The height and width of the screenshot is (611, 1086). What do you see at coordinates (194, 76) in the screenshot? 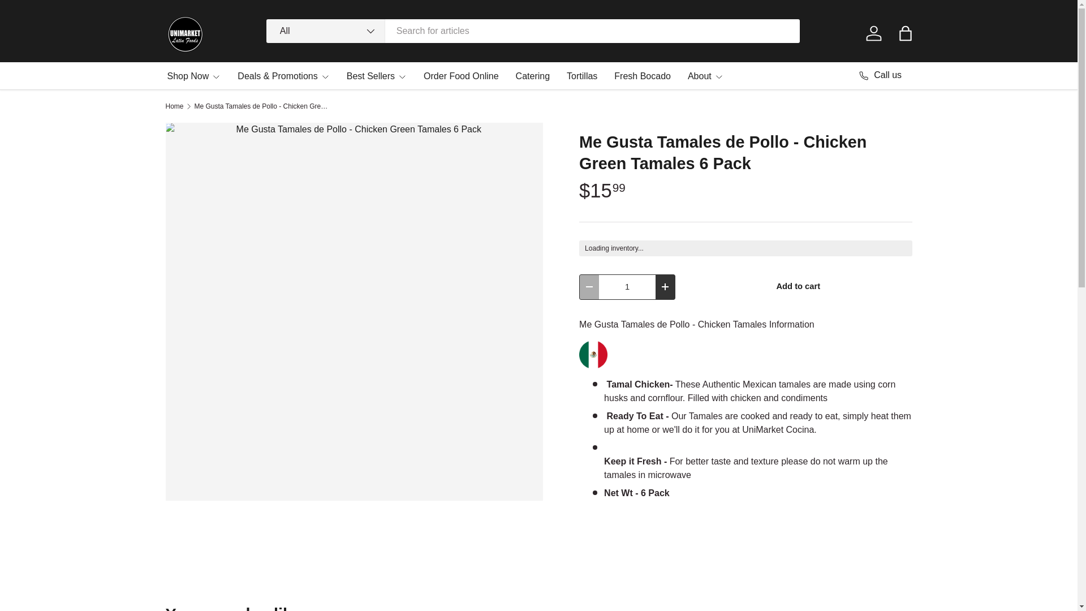
I see `Shop Now` at bounding box center [194, 76].